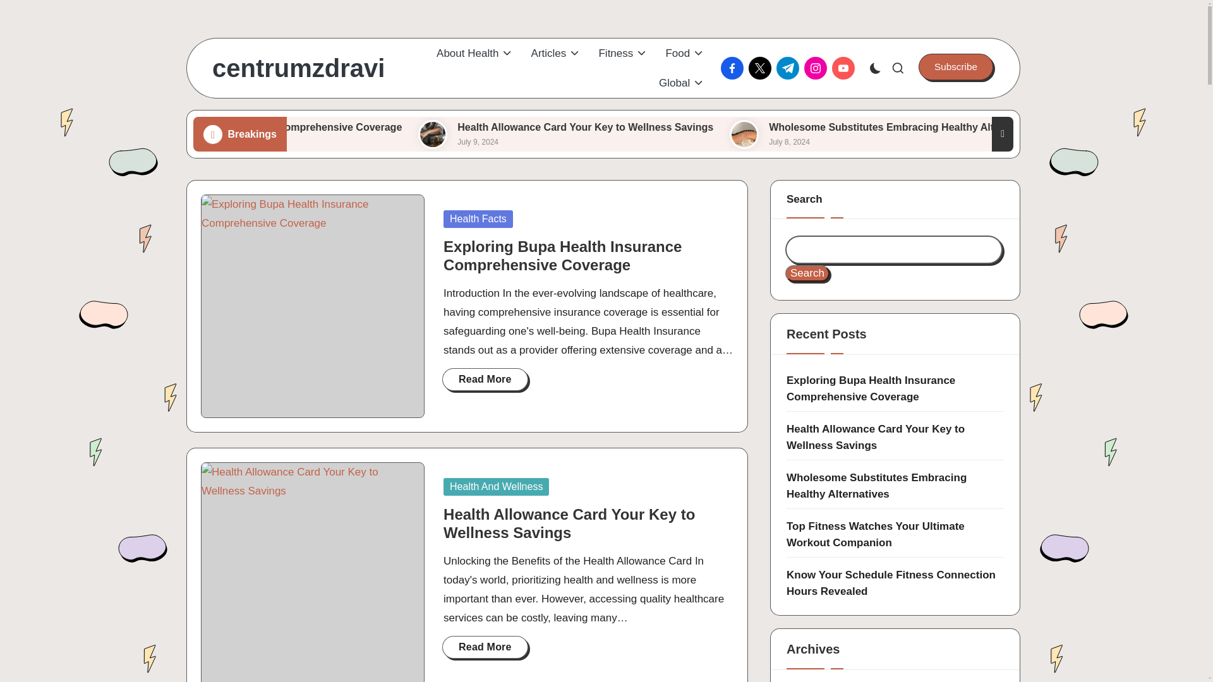 This screenshot has height=682, width=1213. Describe the element at coordinates (556, 53) in the screenshot. I see `Articles` at that location.